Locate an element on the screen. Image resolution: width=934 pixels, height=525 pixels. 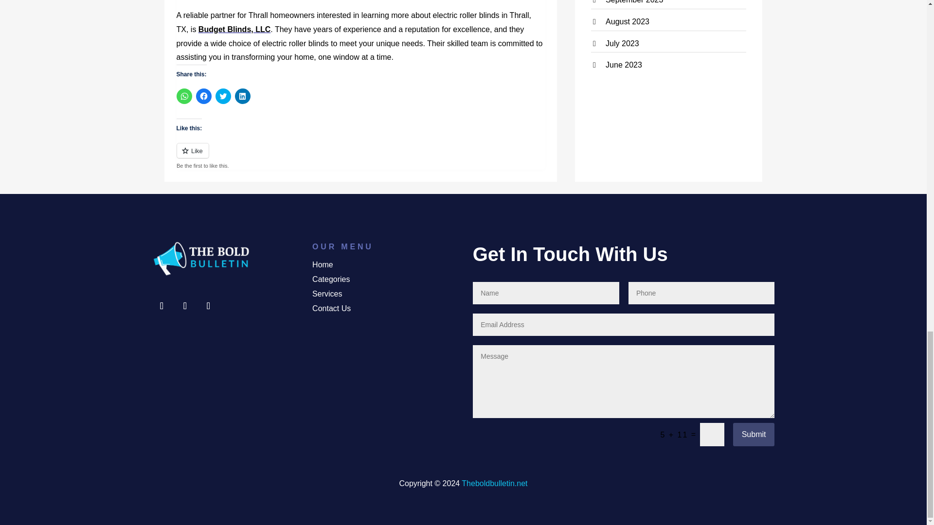
Click to share on Twitter is located at coordinates (223, 96).